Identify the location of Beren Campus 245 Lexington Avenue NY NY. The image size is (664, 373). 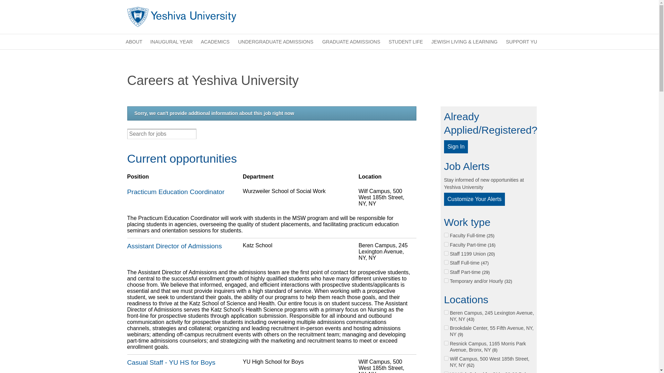
(446, 312).